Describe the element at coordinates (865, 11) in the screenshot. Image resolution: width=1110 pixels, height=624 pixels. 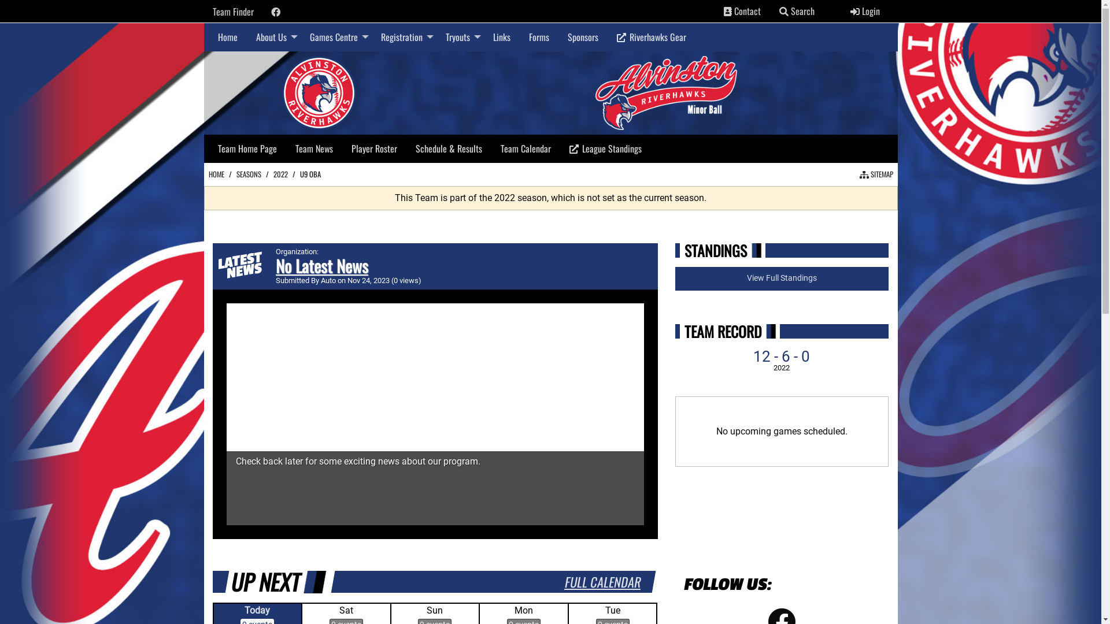
I see ` Login` at that location.